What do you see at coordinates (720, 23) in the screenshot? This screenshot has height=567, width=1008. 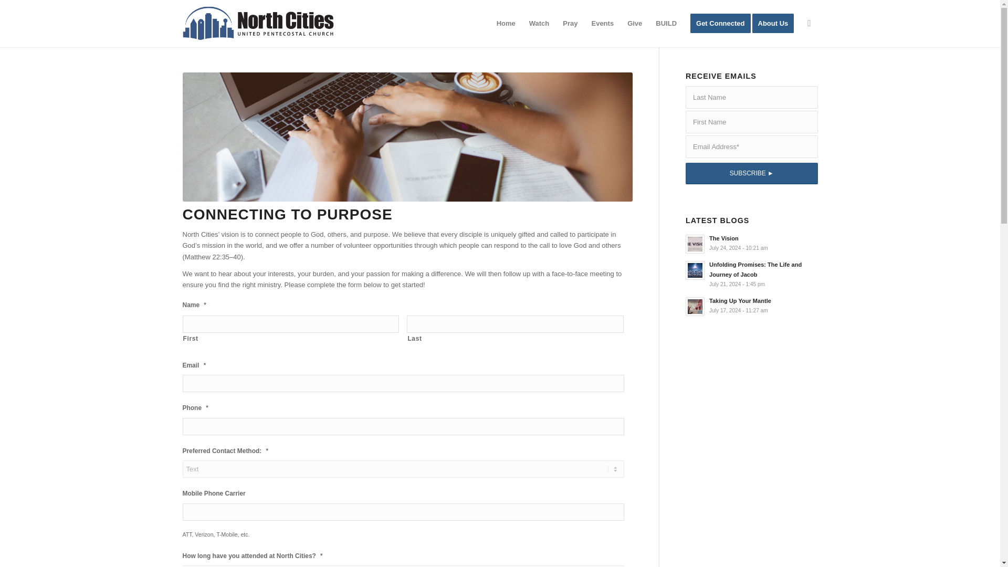 I see `Get Connected` at bounding box center [720, 23].